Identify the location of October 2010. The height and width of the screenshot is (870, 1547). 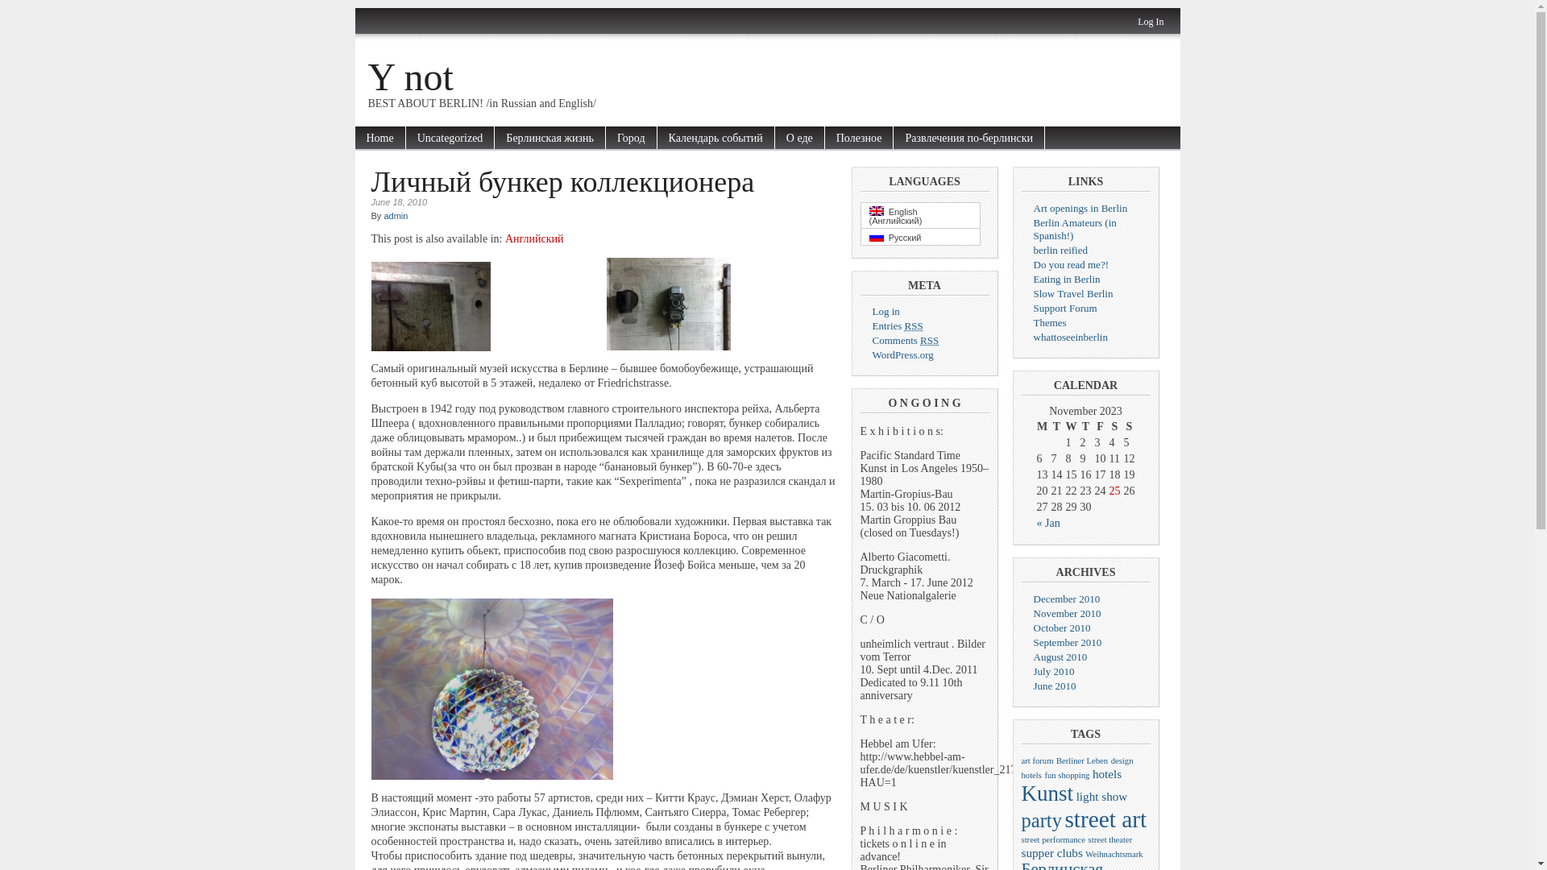
(1062, 628).